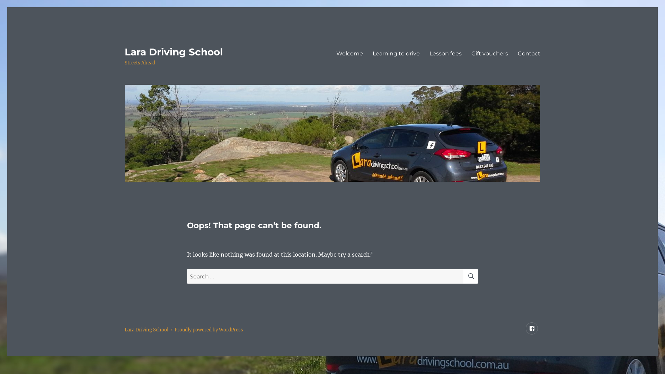  What do you see at coordinates (445, 53) in the screenshot?
I see `Lesson fees` at bounding box center [445, 53].